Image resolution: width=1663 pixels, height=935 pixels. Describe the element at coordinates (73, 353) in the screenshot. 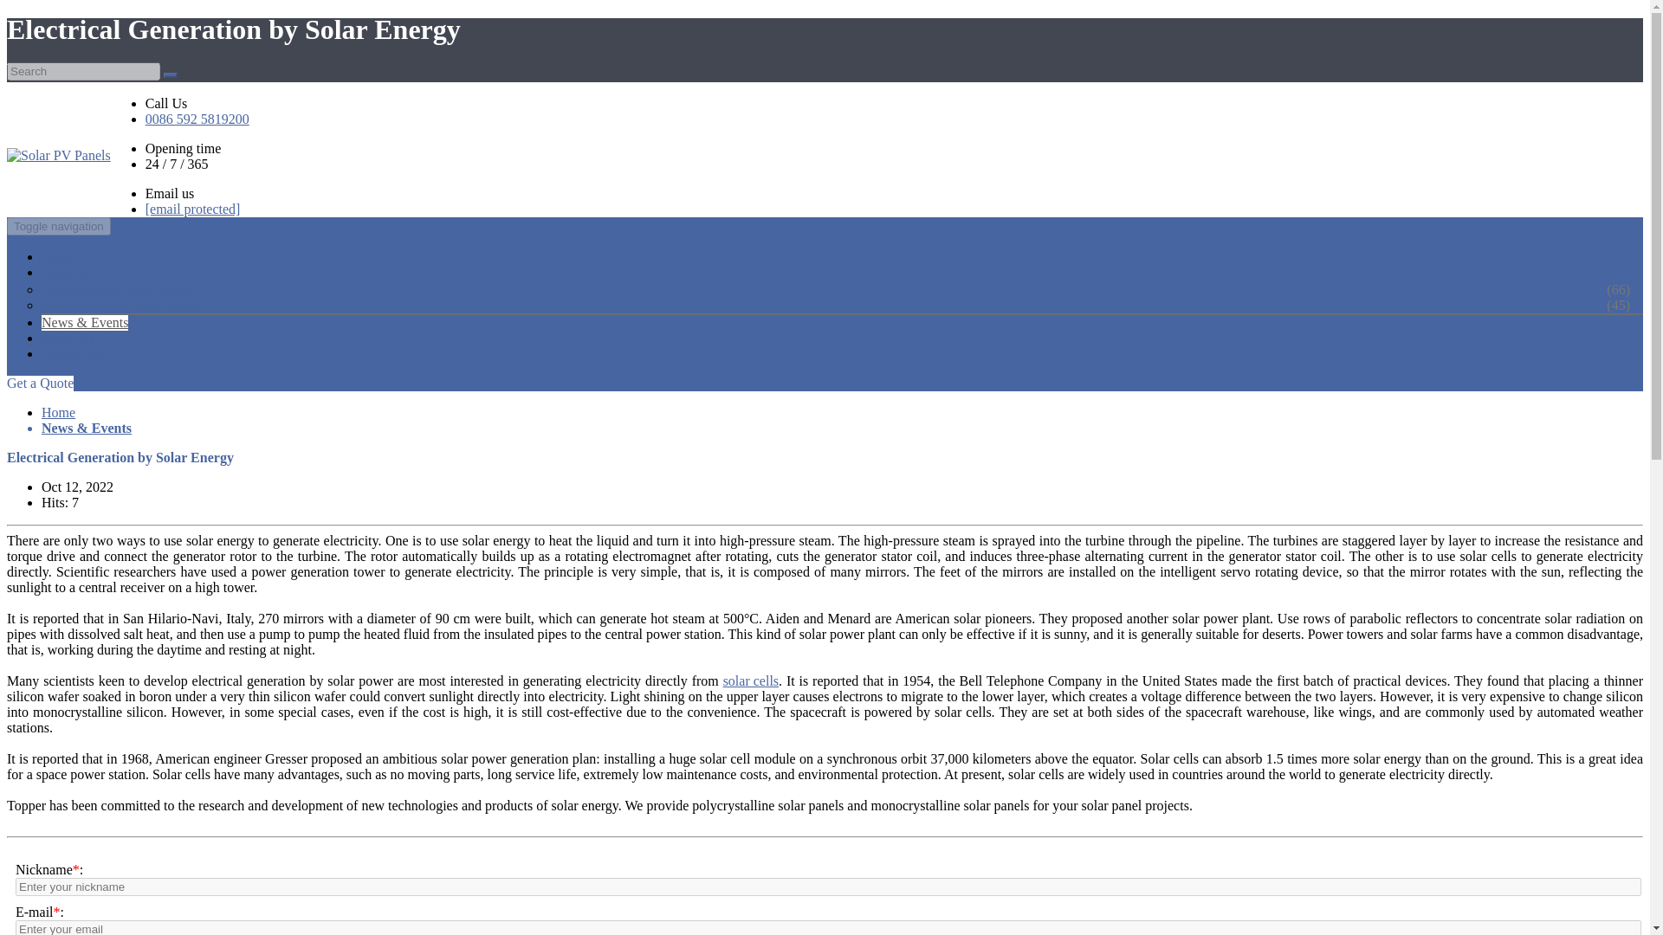

I see `Contact Us` at that location.